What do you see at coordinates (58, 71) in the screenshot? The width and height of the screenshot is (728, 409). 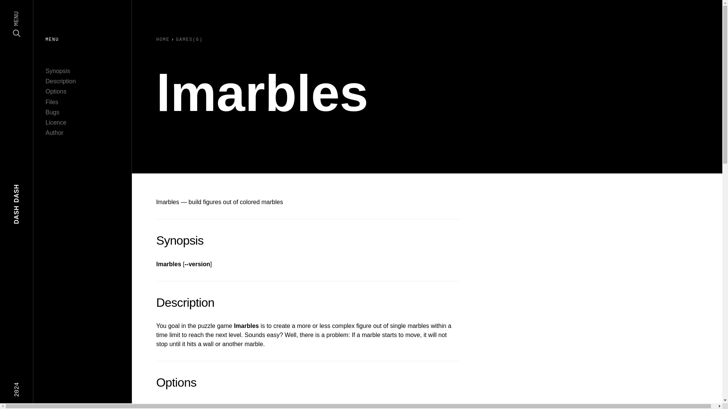 I see `HOME` at bounding box center [58, 71].